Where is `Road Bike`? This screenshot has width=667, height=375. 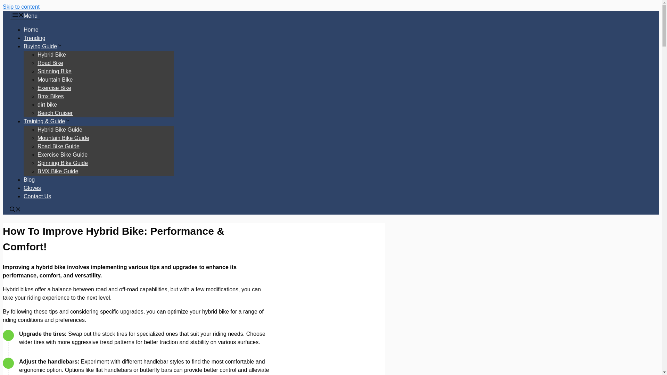 Road Bike is located at coordinates (50, 63).